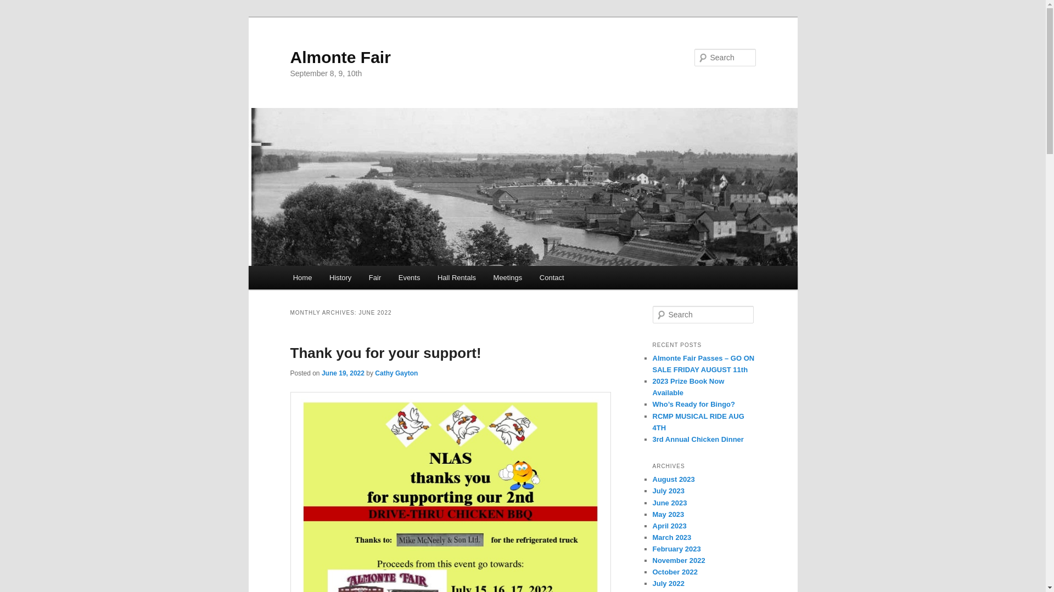 The image size is (1054, 592). Describe the element at coordinates (672, 537) in the screenshot. I see `March 2023` at that location.